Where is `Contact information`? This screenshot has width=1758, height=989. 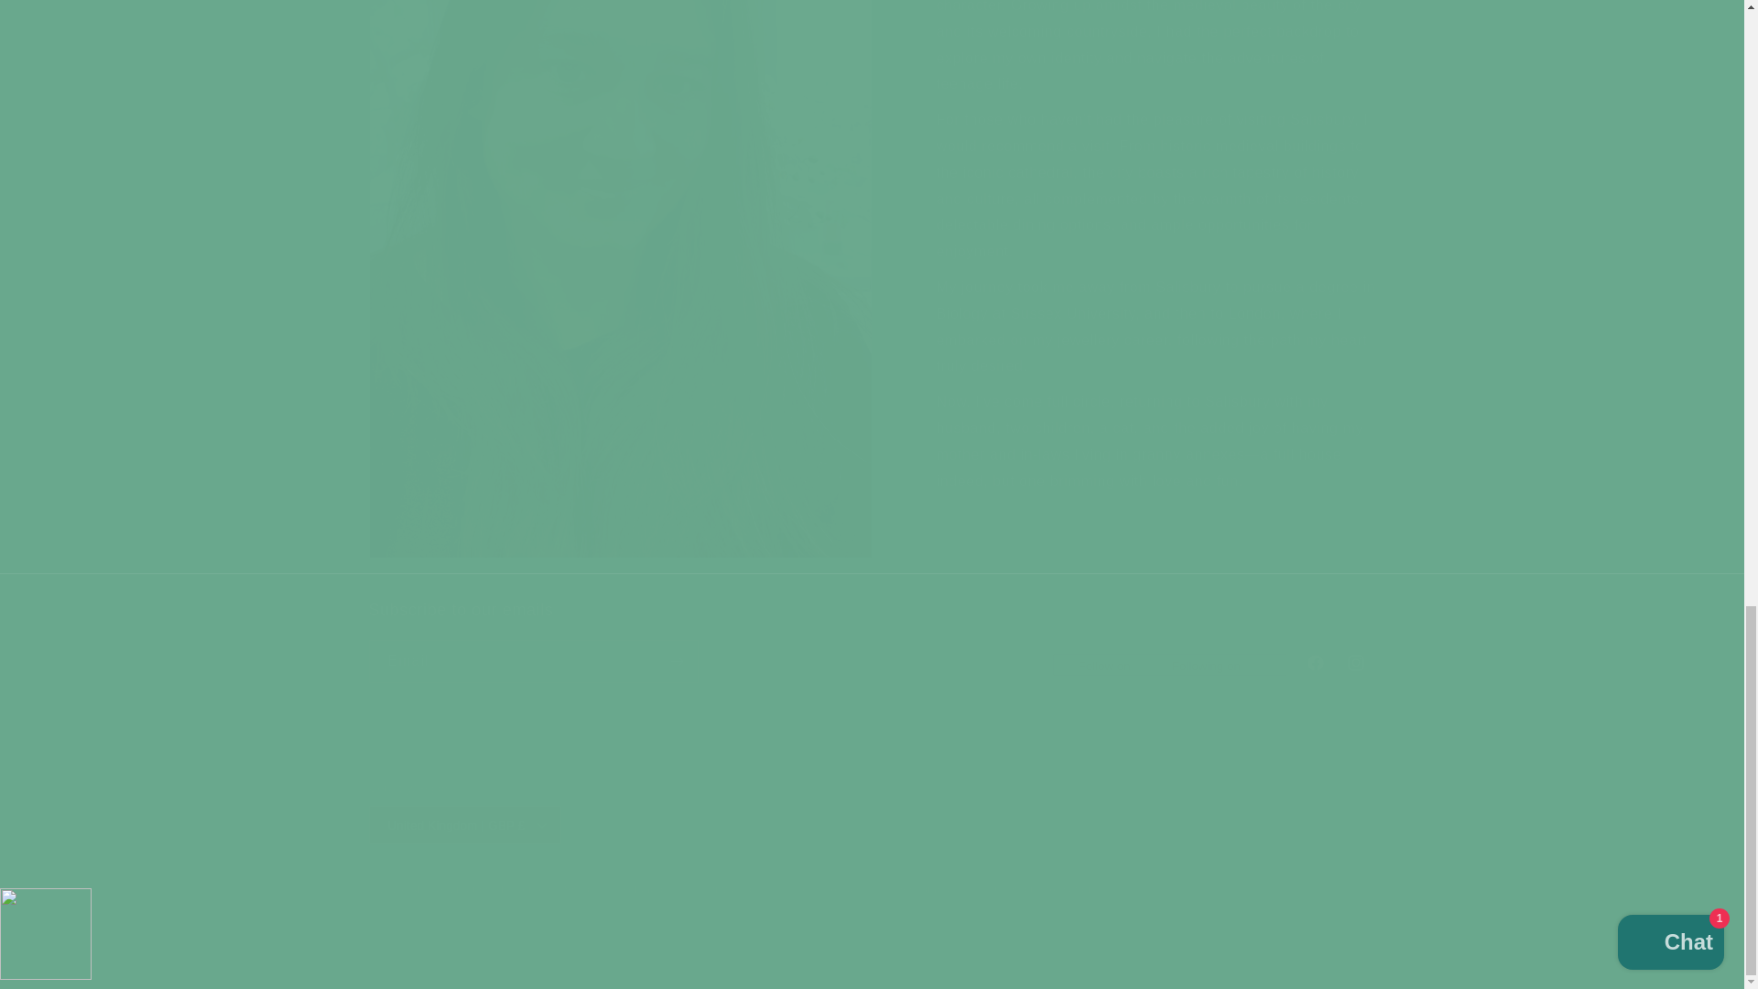 Contact information is located at coordinates (656, 889).